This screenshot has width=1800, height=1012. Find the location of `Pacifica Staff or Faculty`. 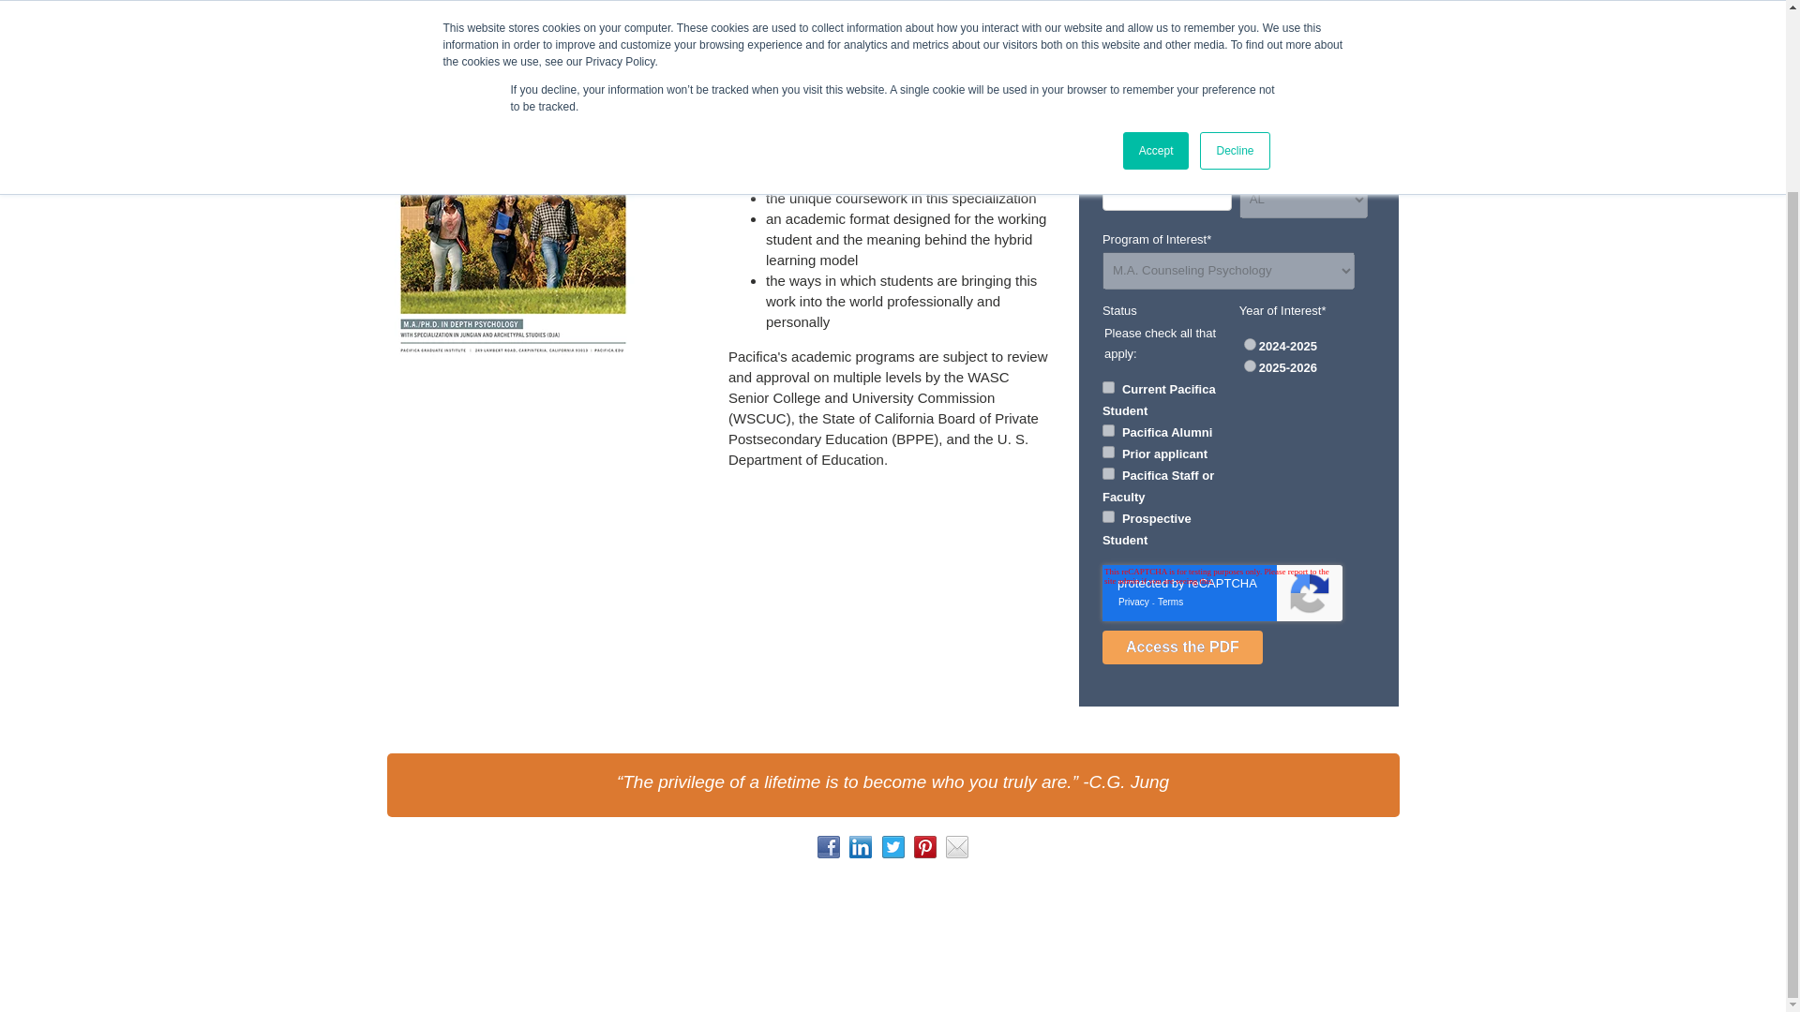

Pacifica Staff or Faculty is located at coordinates (1108, 472).